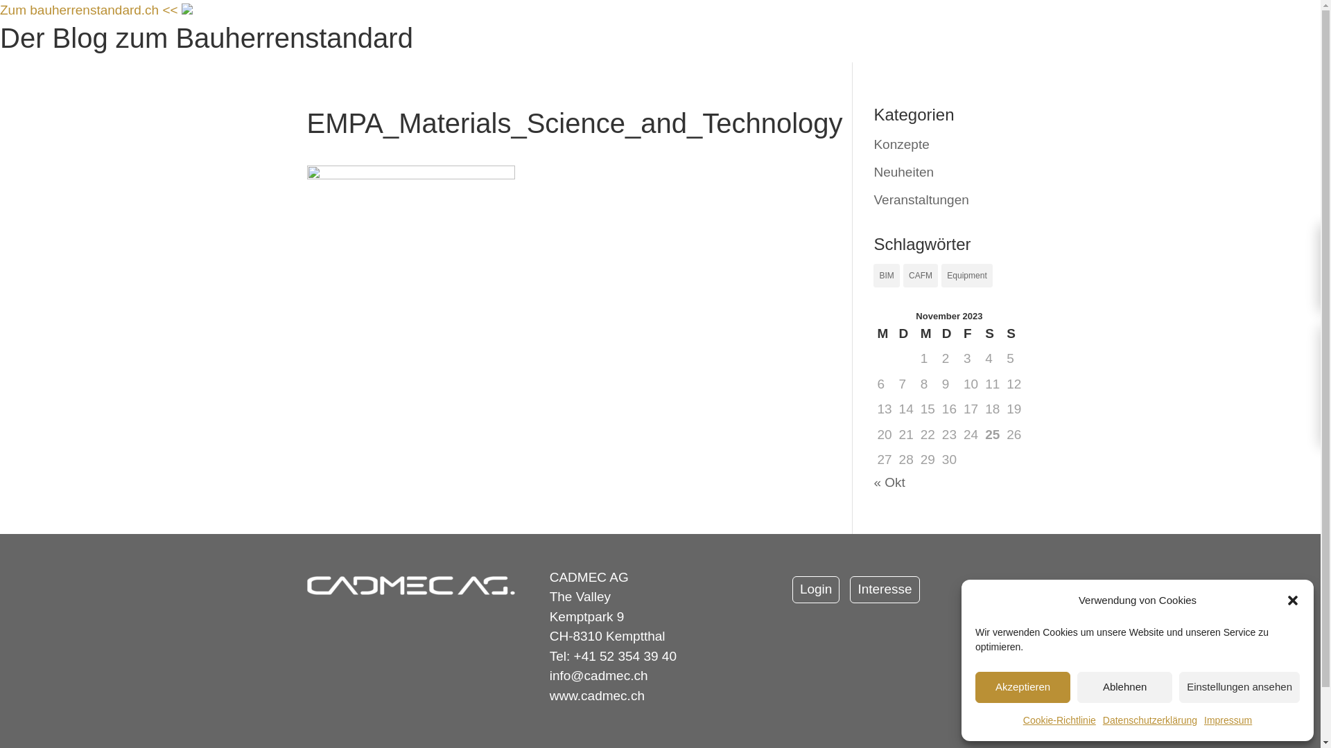 This screenshot has height=748, width=1331. I want to click on Impressum, so click(1228, 720).